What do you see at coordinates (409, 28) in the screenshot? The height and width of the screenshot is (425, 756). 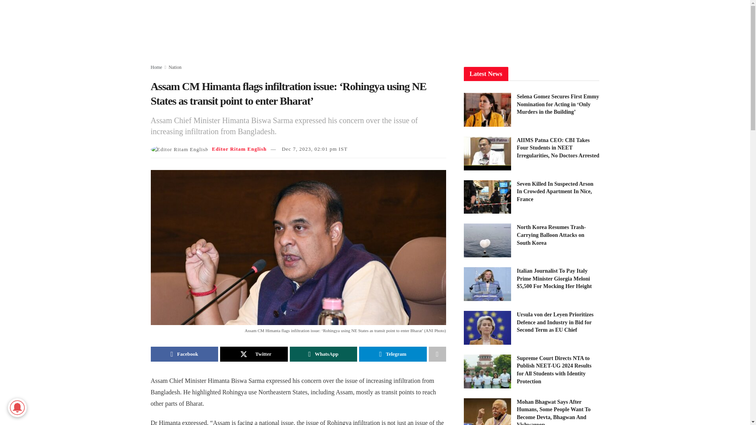 I see `POLITICS` at bounding box center [409, 28].